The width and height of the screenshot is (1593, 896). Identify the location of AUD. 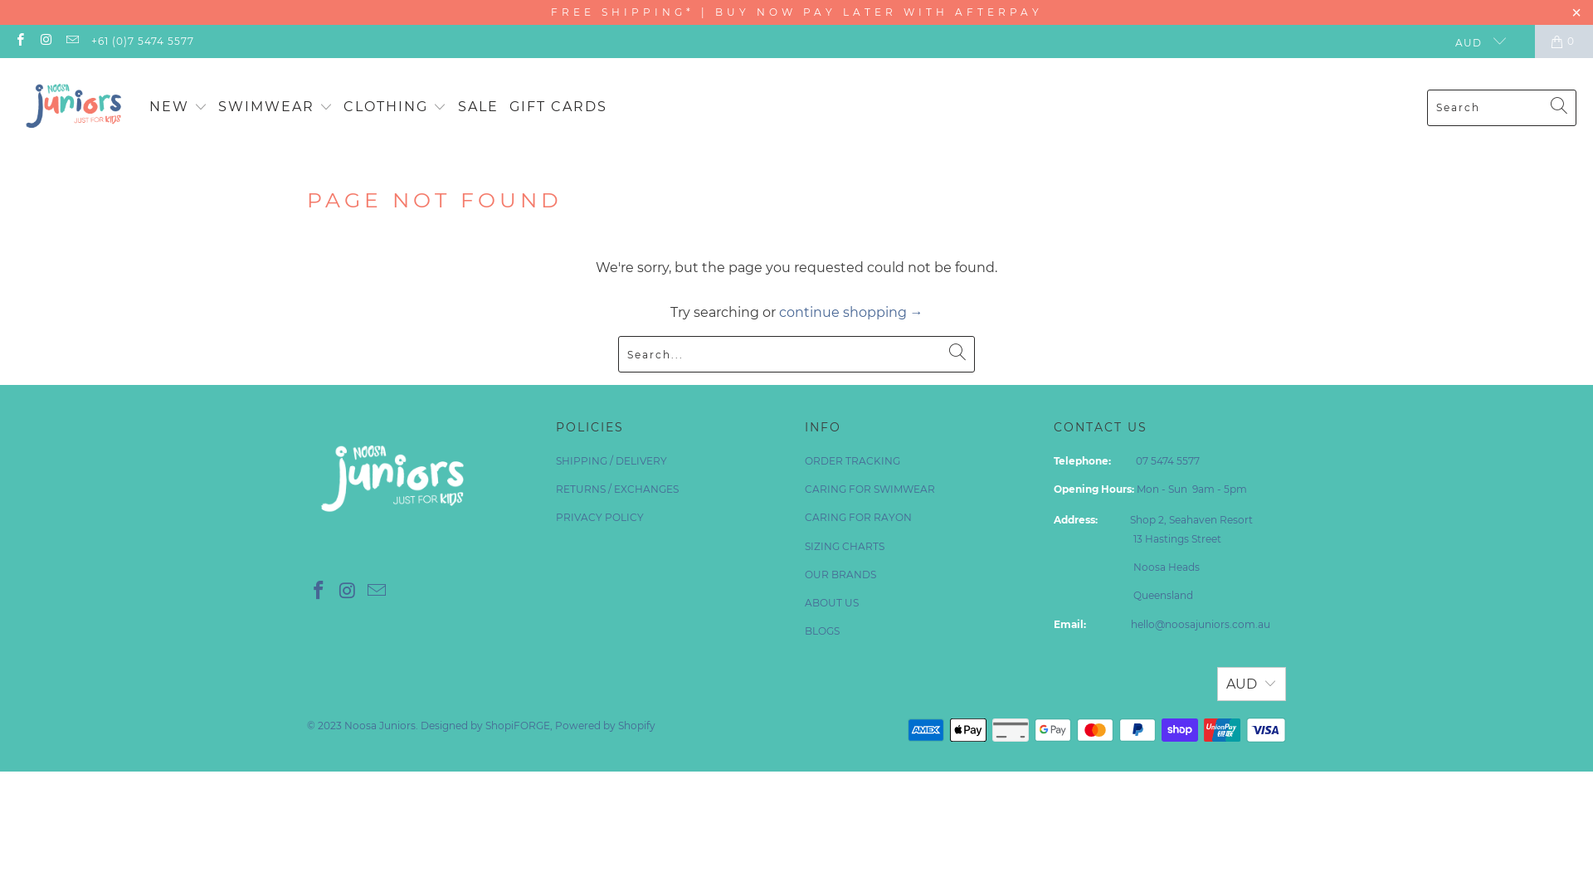
(1251, 684).